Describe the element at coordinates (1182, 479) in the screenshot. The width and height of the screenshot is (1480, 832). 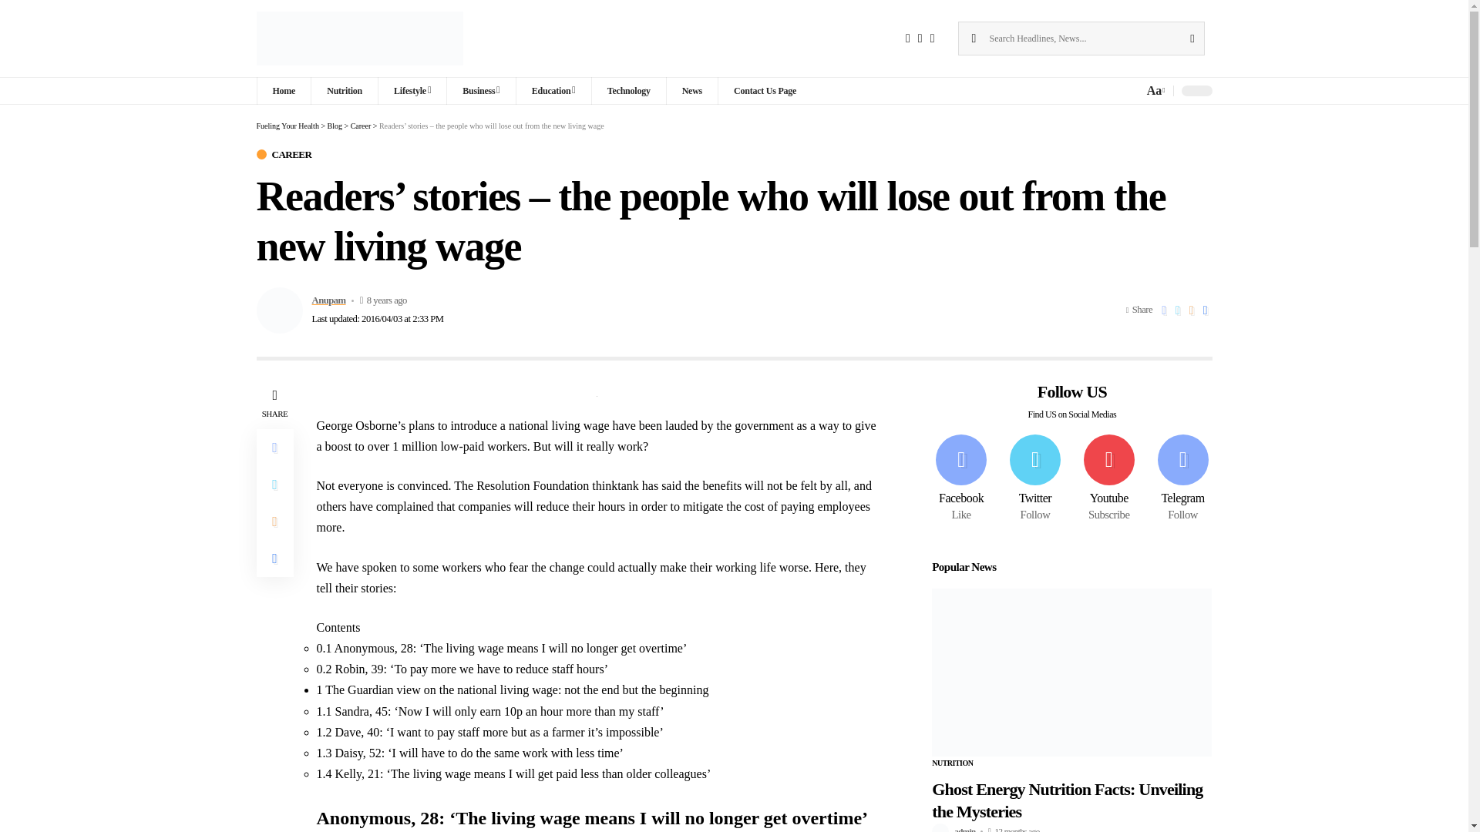
I see `Telegram` at that location.